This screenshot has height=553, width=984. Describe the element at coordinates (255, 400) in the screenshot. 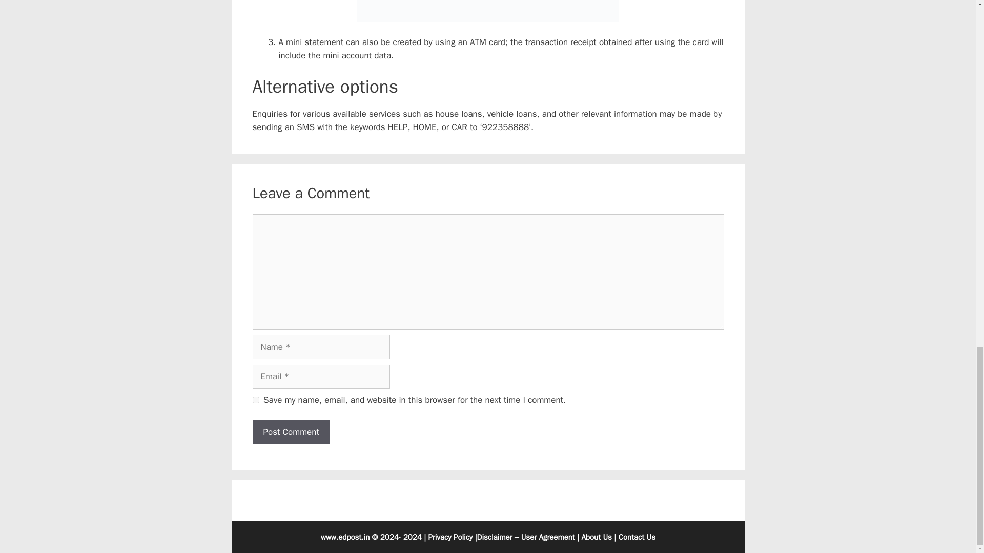

I see `yes` at that location.